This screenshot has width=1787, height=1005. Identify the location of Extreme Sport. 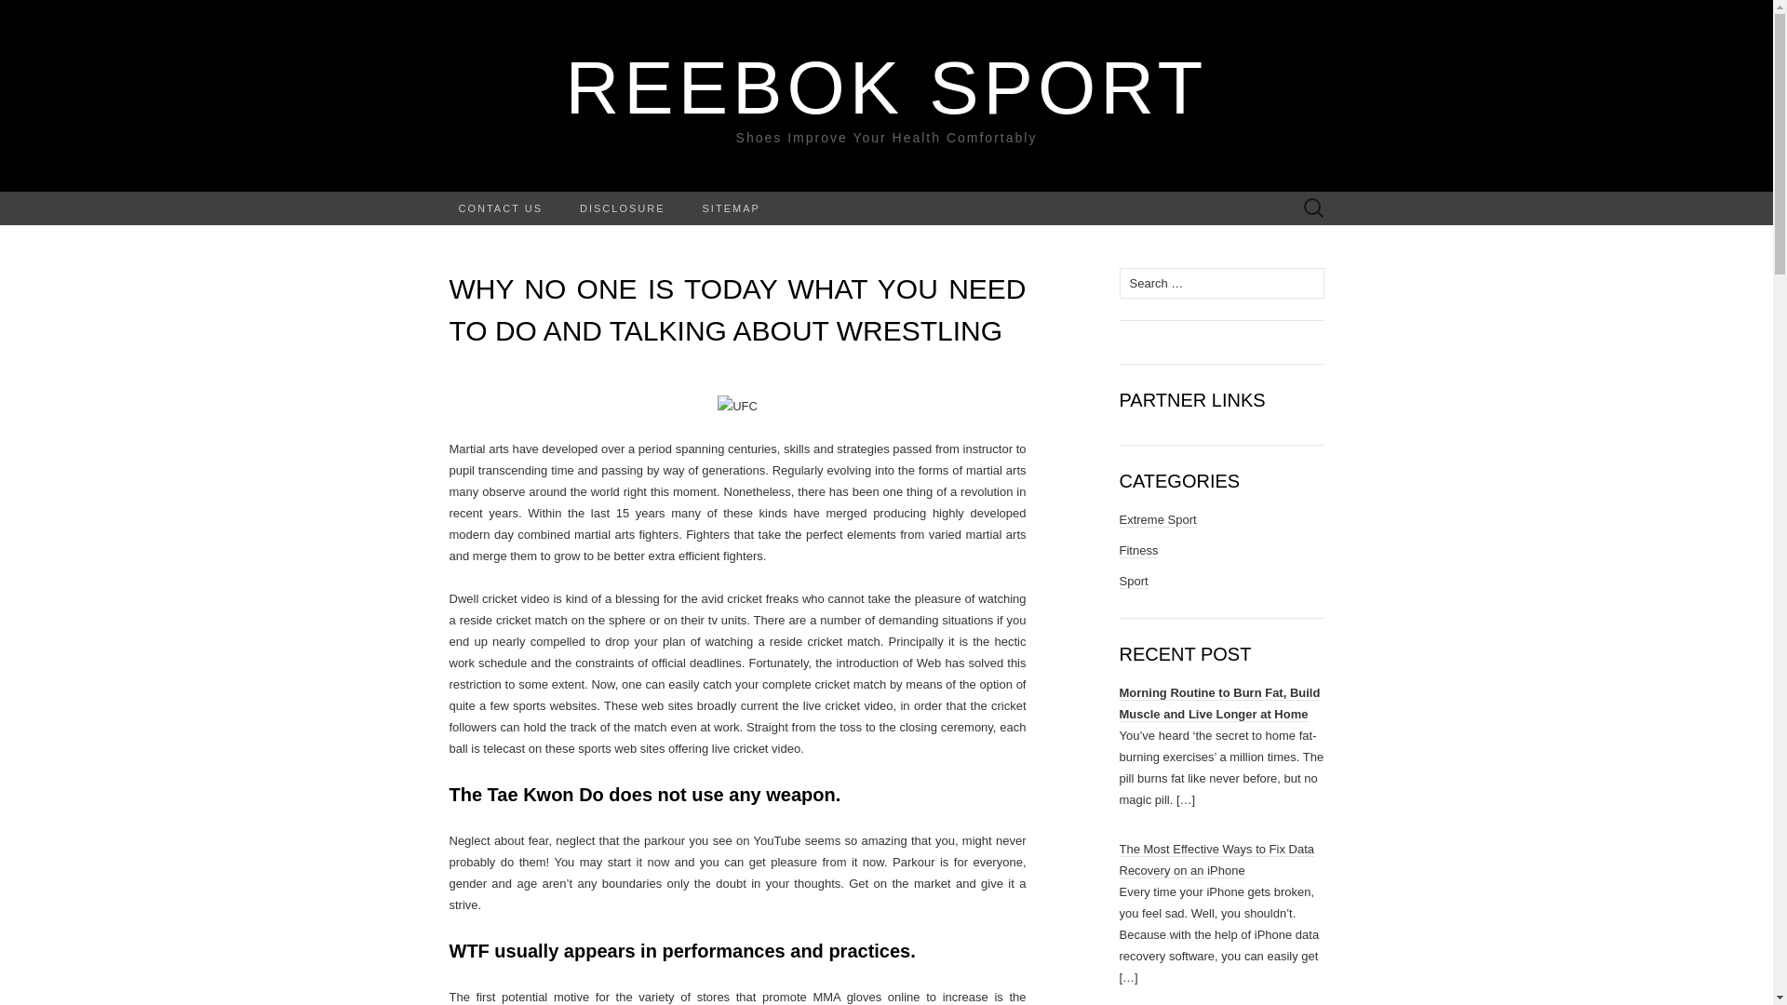
(1156, 519).